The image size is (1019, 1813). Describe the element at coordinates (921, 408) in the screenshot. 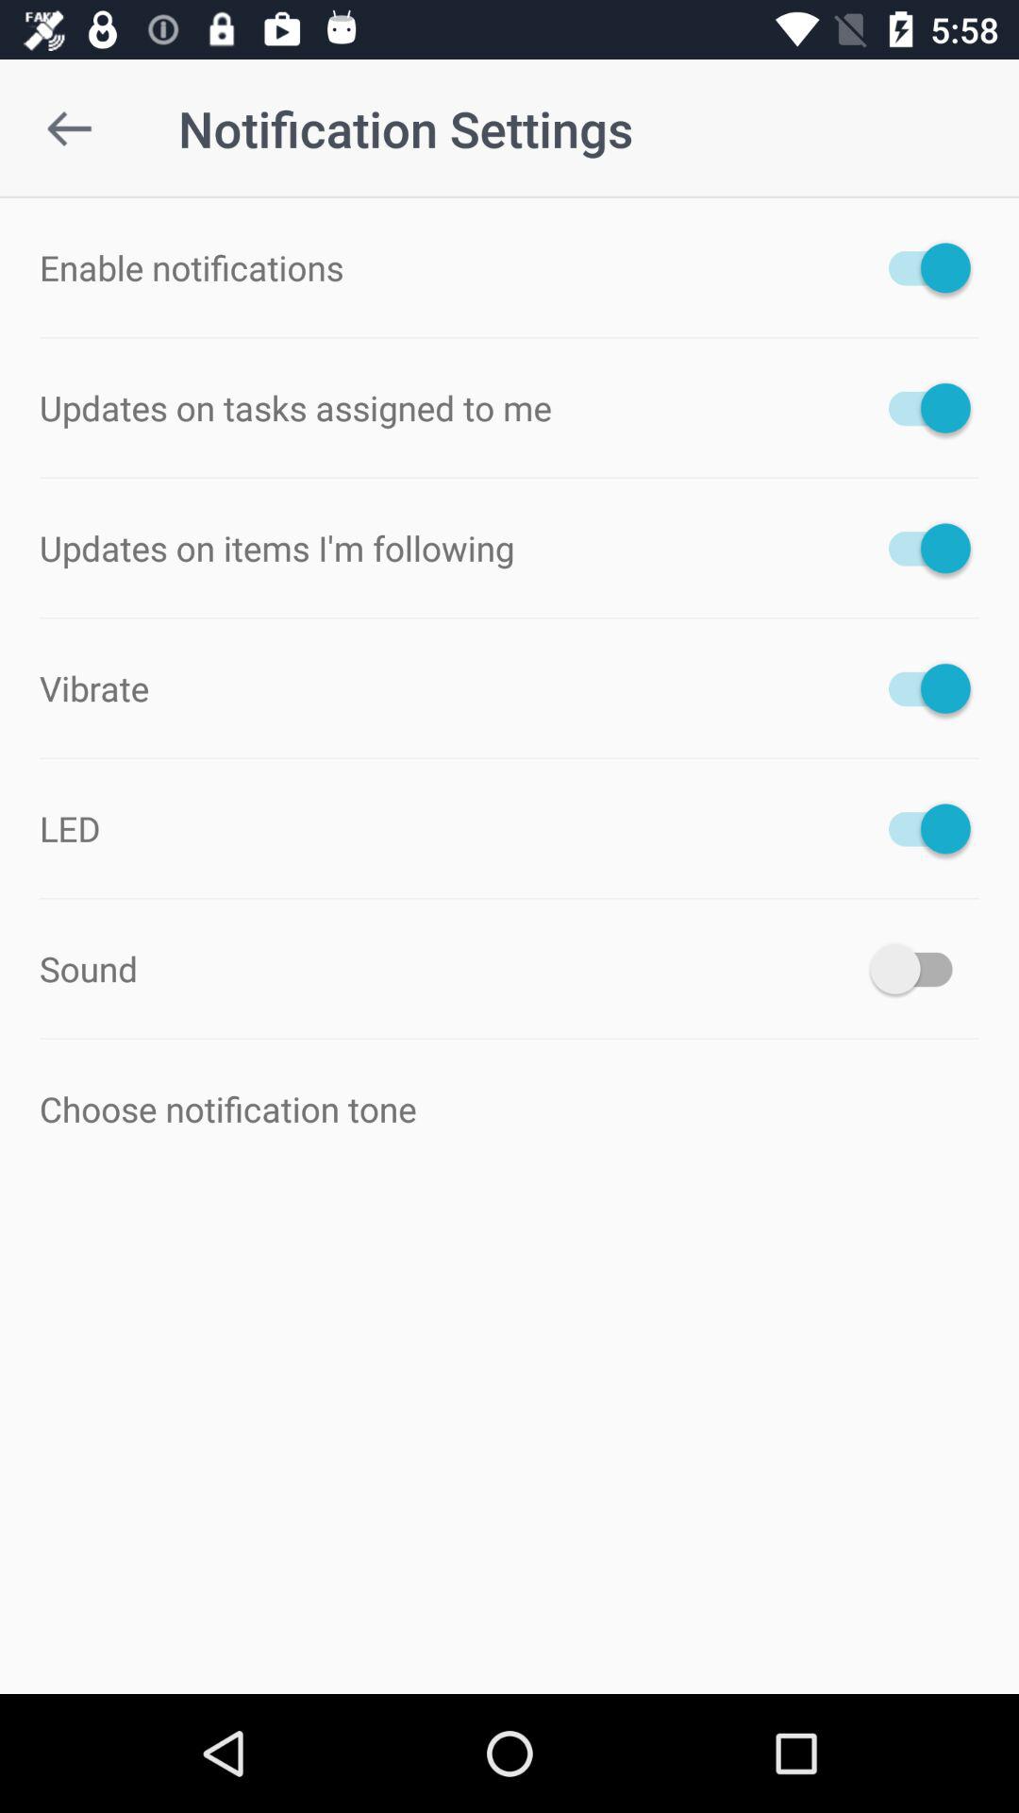

I see `select to on option` at that location.